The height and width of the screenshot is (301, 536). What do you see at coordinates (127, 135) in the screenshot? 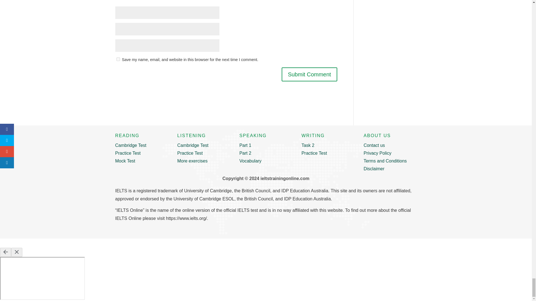
I see `READING` at bounding box center [127, 135].